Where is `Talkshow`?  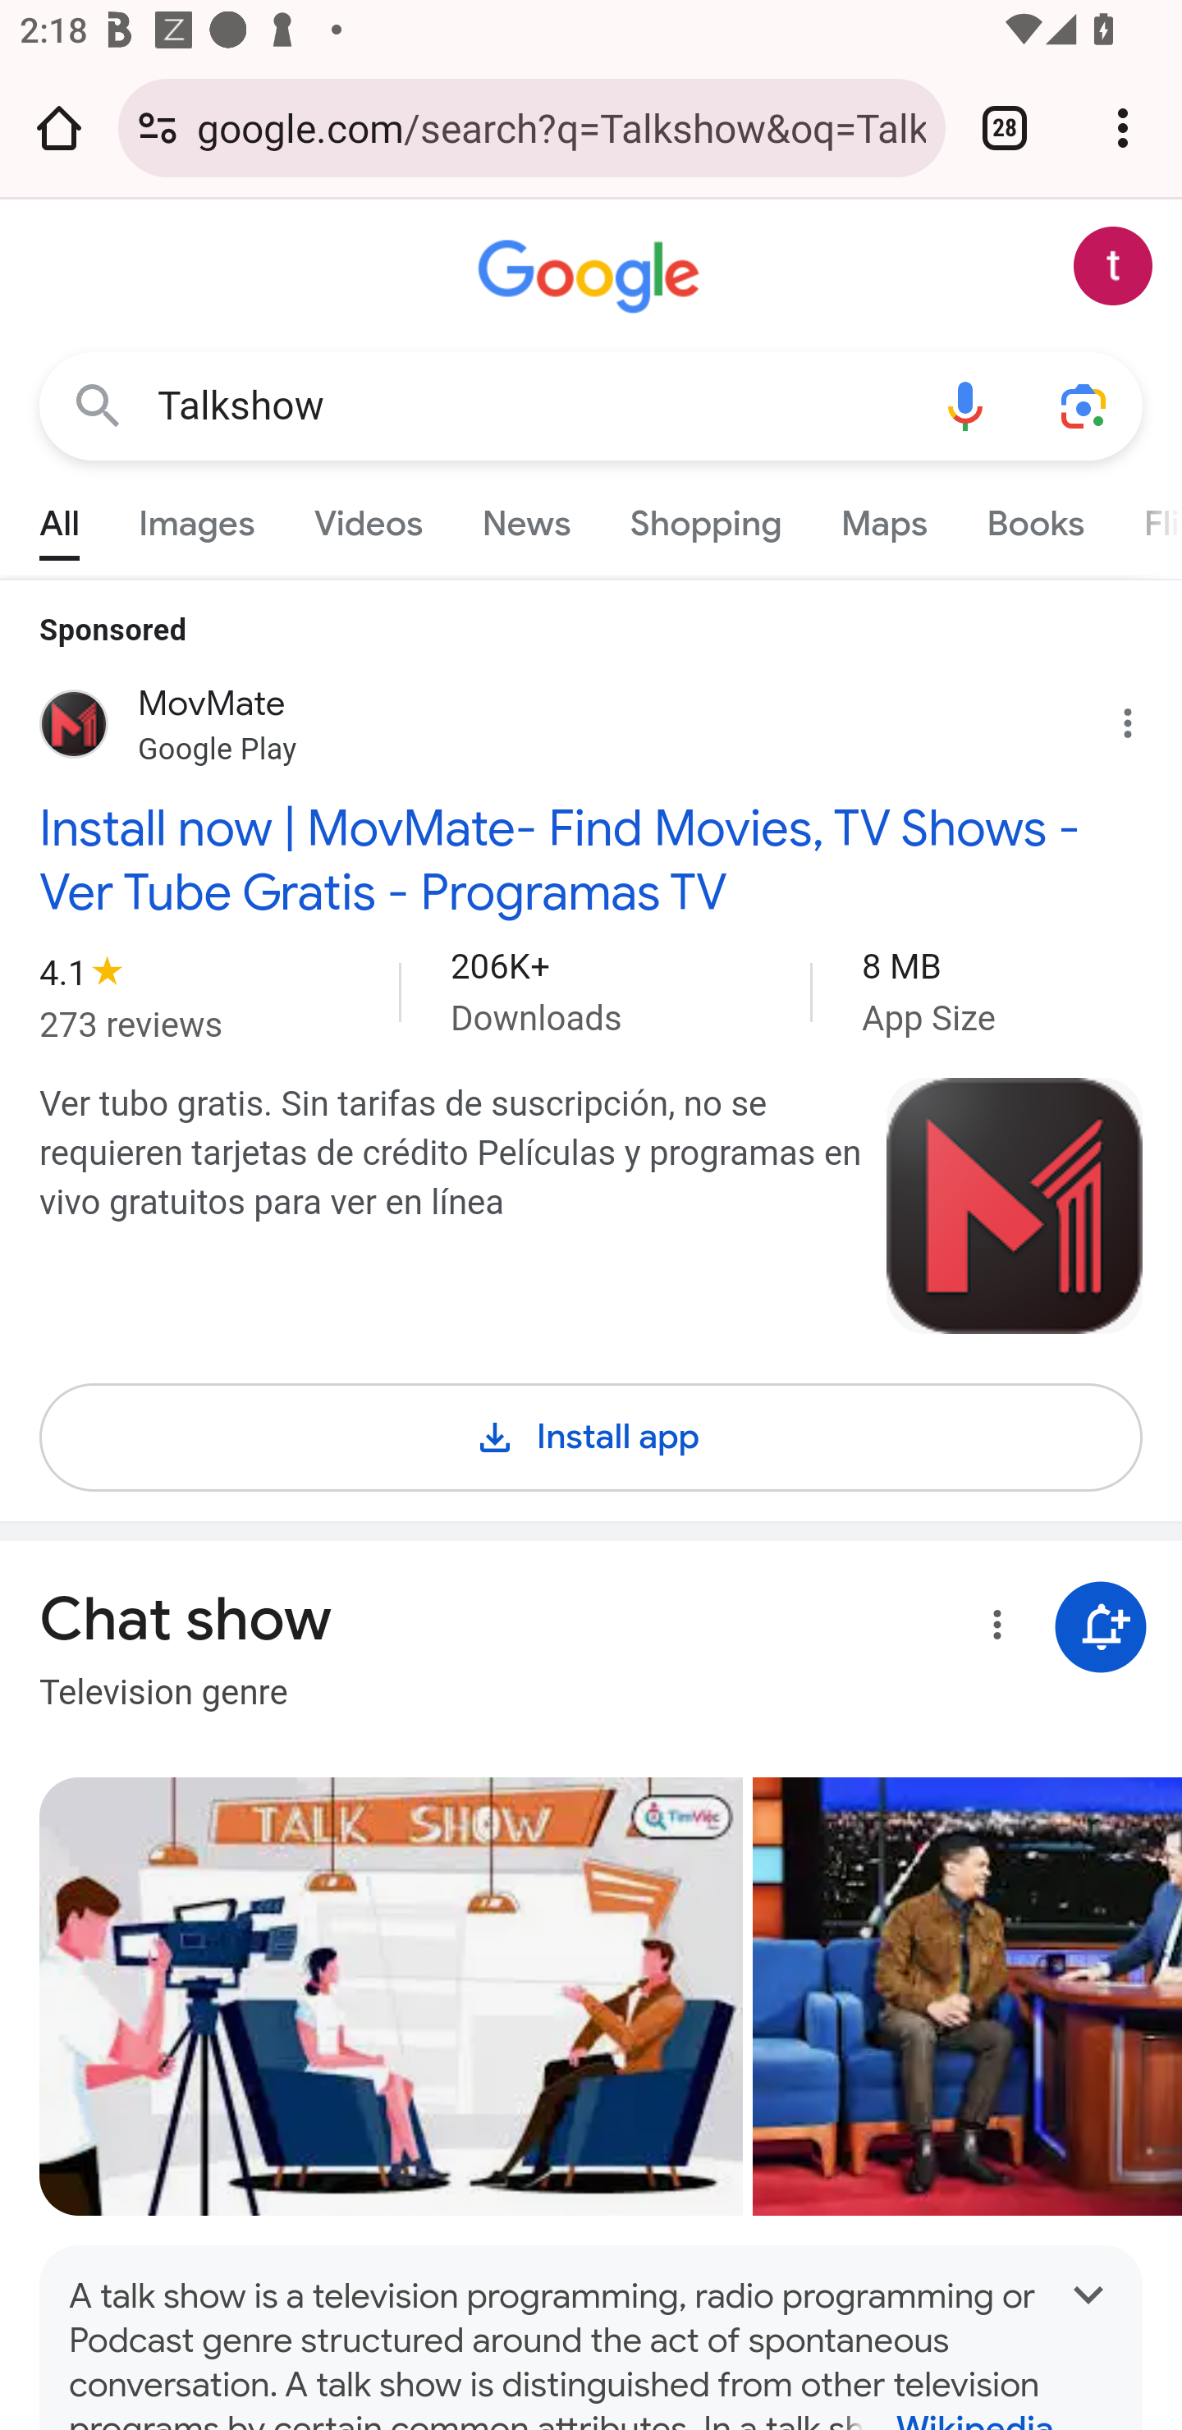 Talkshow is located at coordinates (532, 406).